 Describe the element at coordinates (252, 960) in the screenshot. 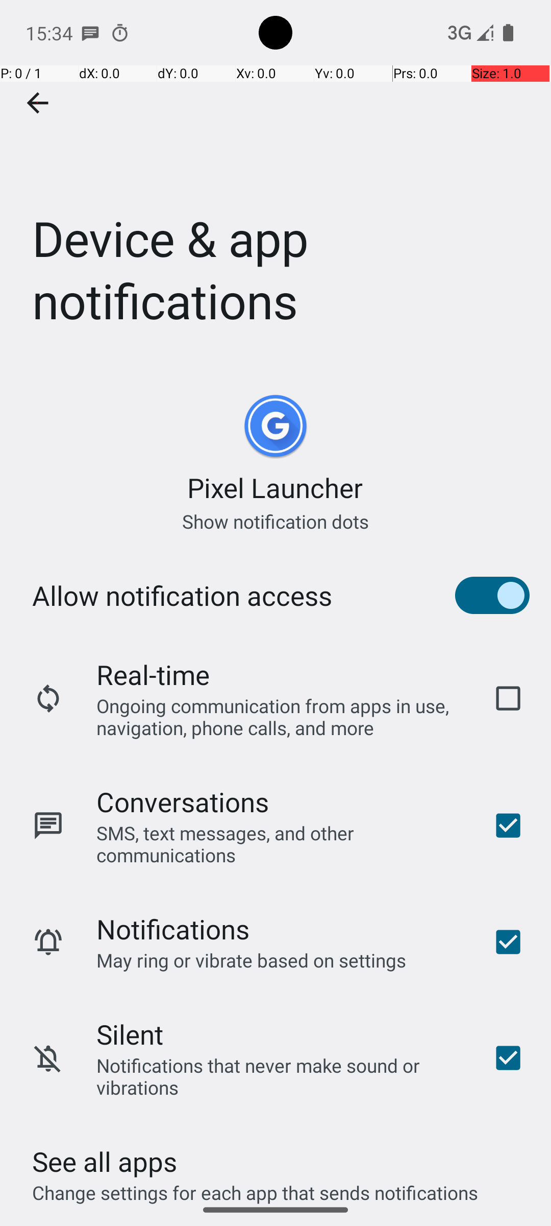

I see `May ring or vibrate based on settings` at that location.